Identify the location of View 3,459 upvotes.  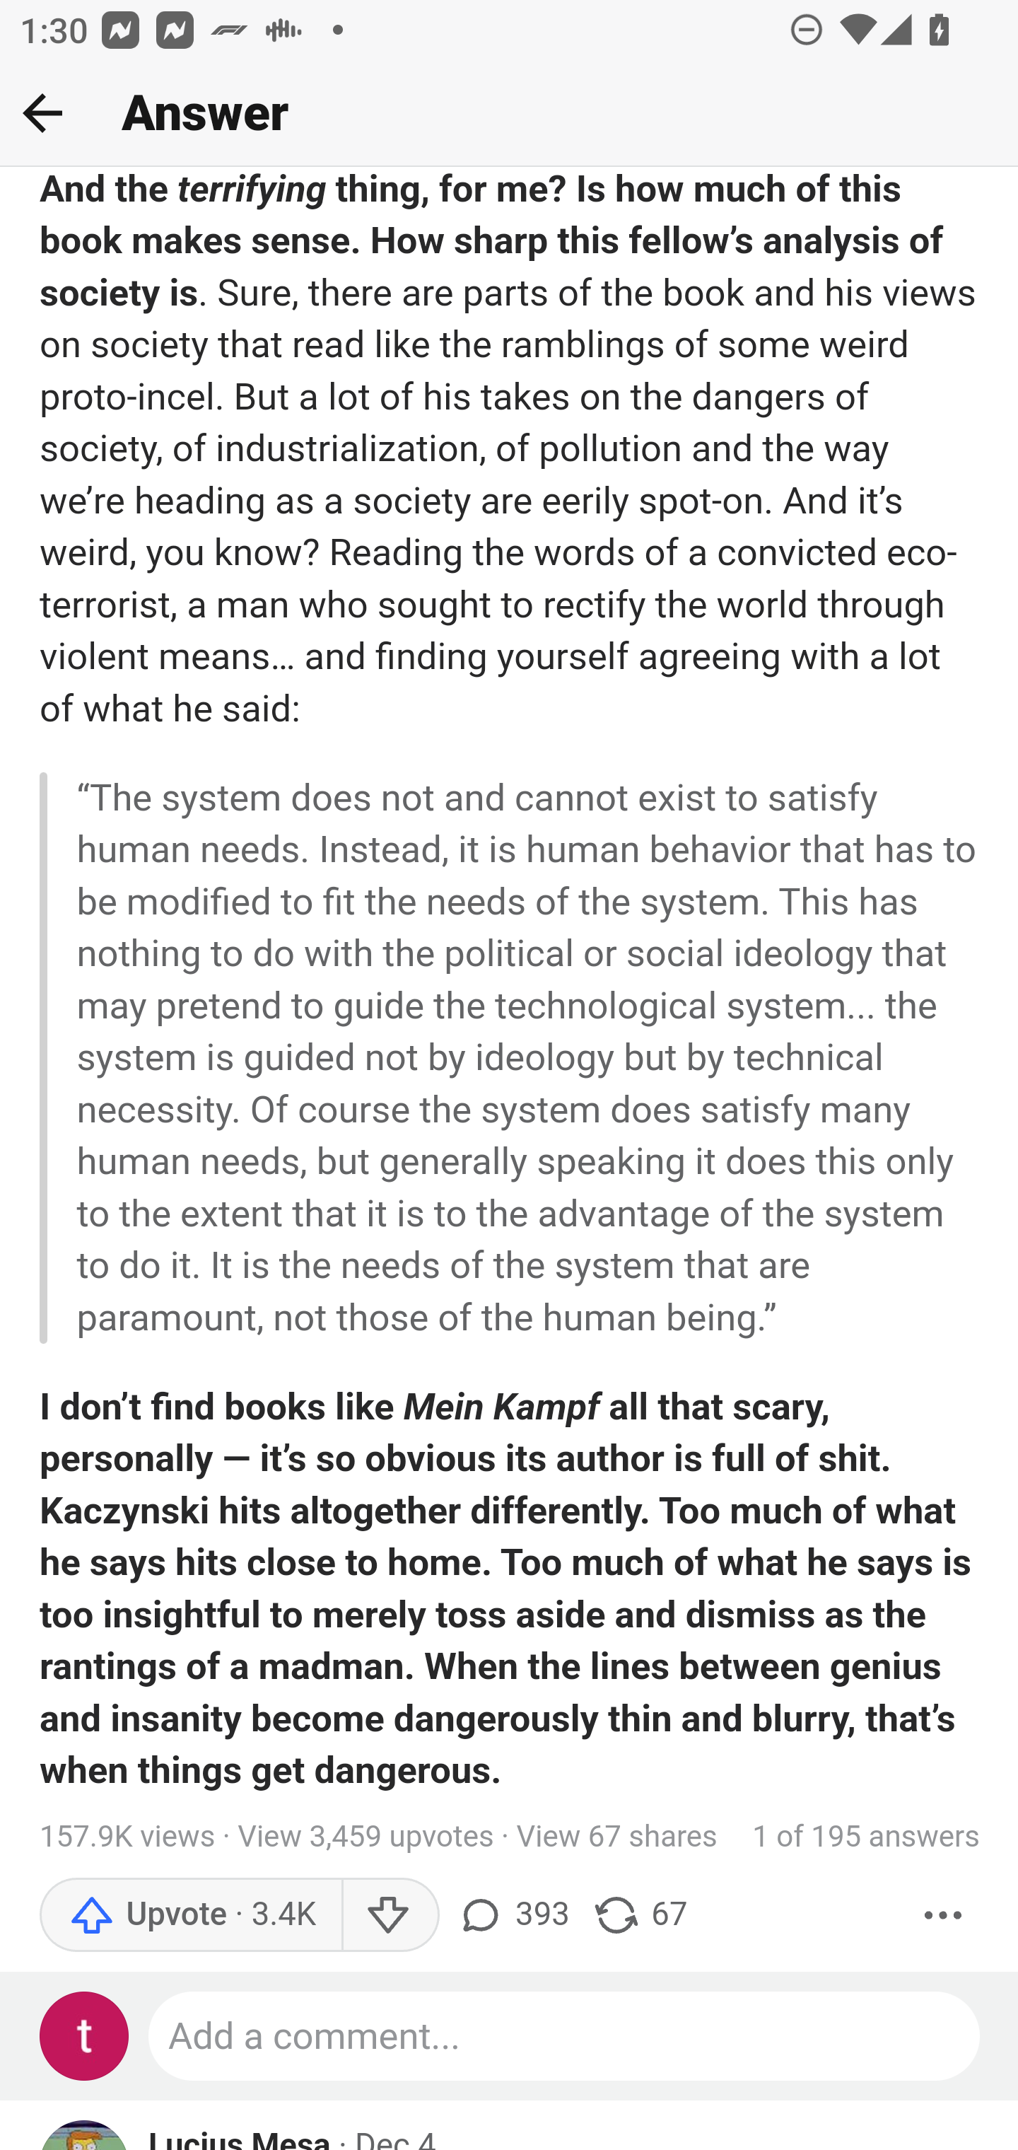
(365, 1837).